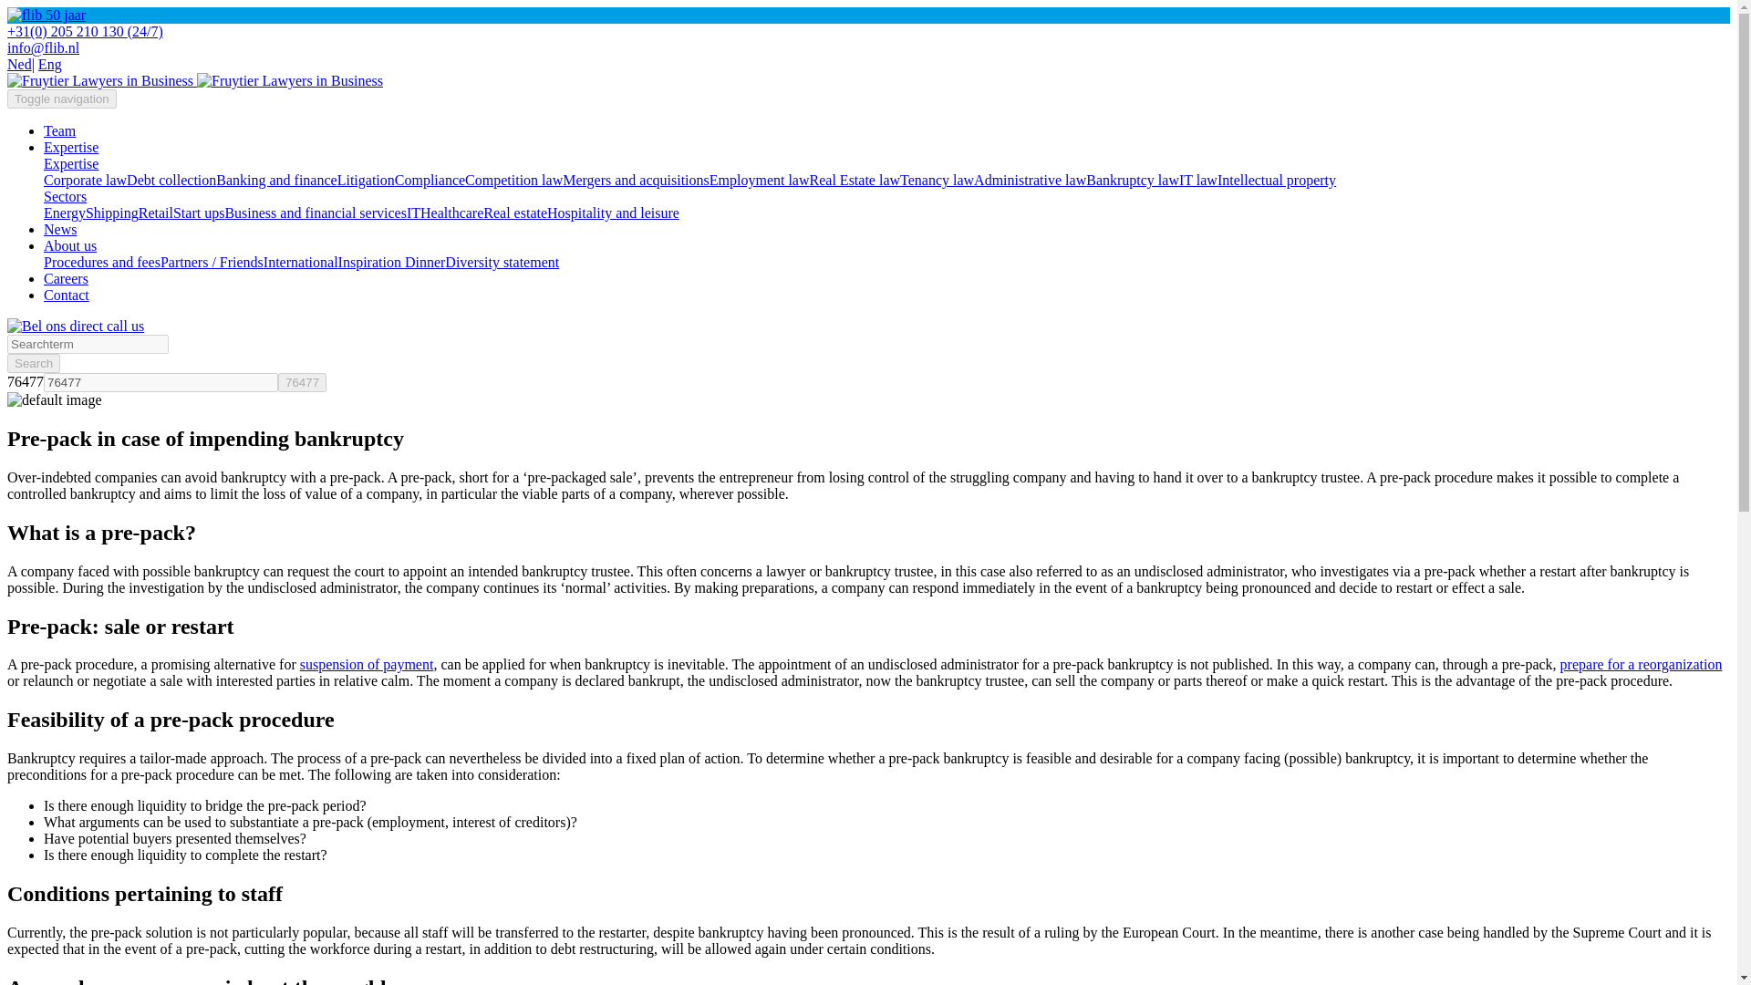  What do you see at coordinates (69, 245) in the screenshot?
I see `About us` at bounding box center [69, 245].